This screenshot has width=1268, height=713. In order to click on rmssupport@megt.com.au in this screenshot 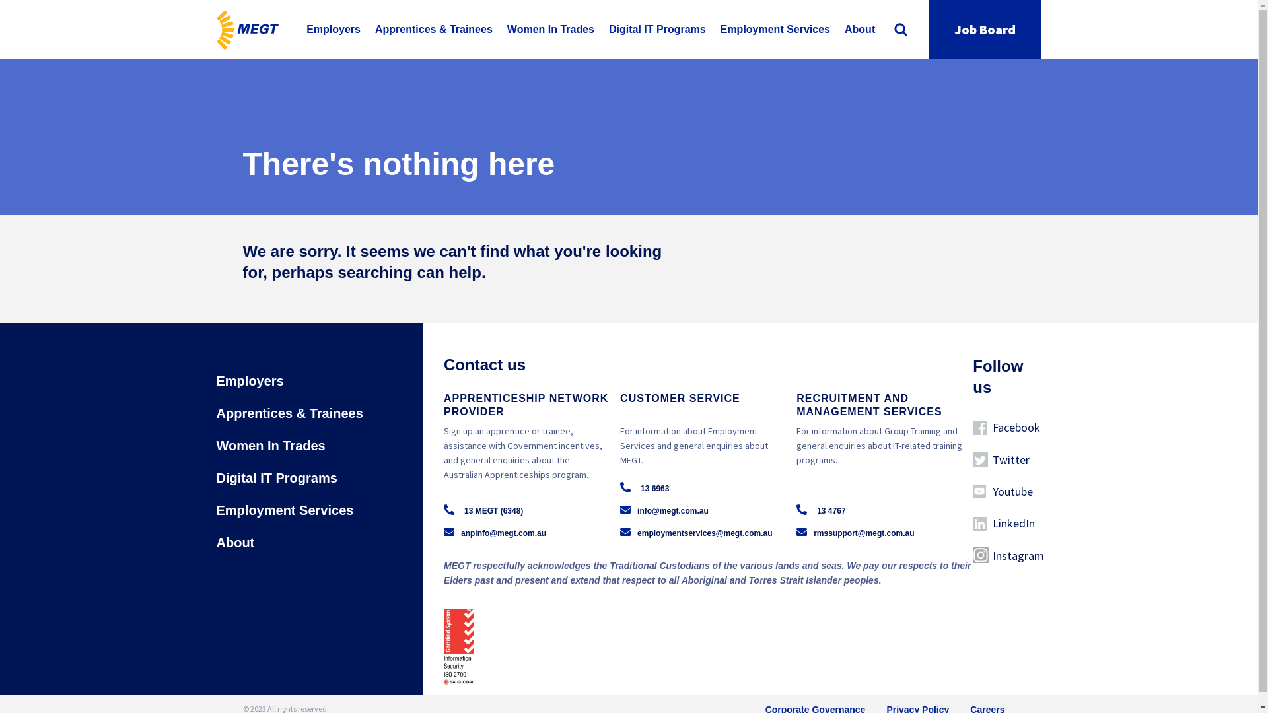, I will do `click(855, 533)`.